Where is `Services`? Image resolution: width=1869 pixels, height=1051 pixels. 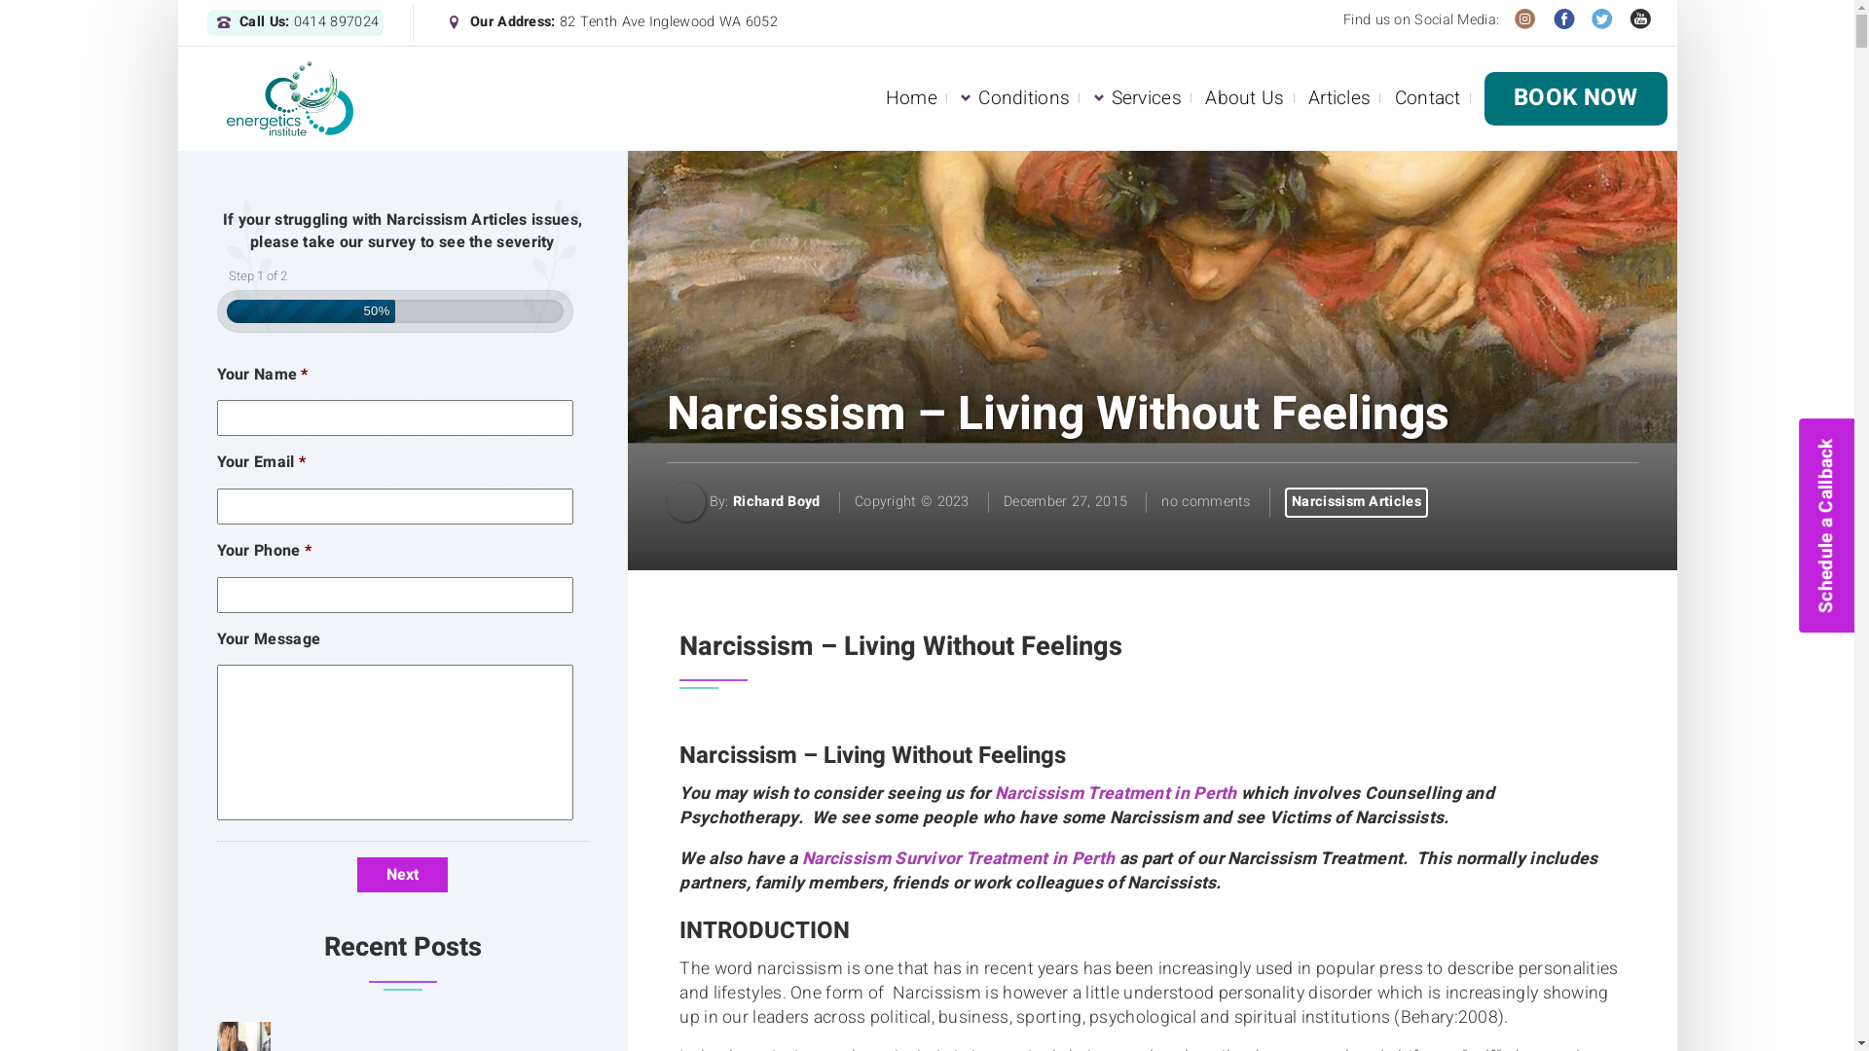
Services is located at coordinates (1147, 99).